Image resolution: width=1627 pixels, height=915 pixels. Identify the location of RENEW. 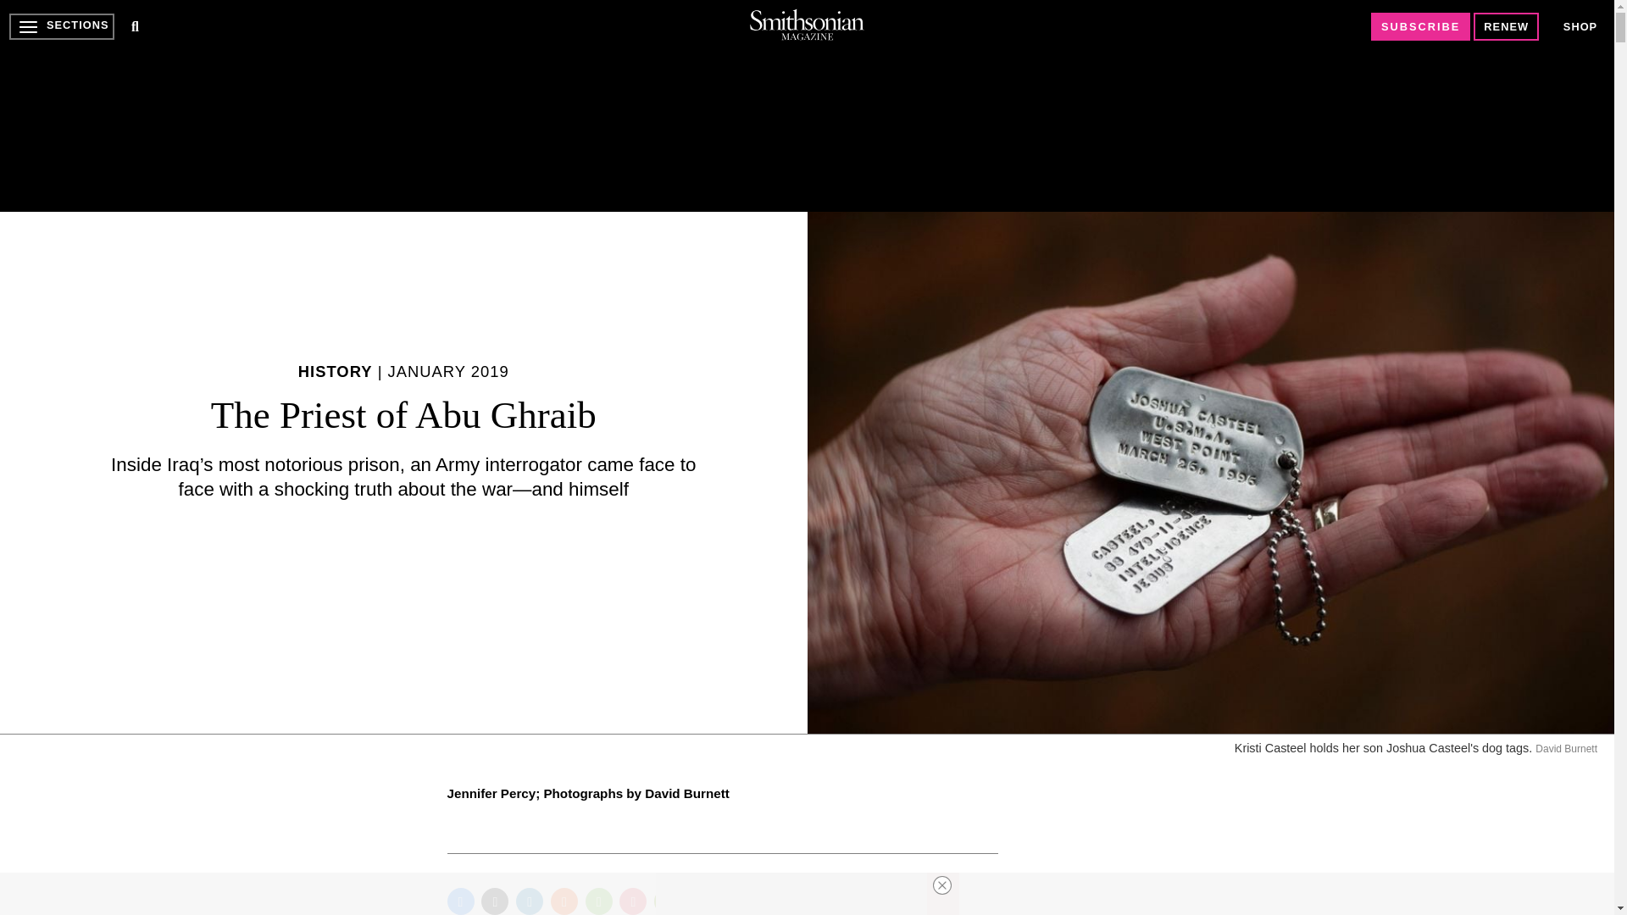
(1507, 26).